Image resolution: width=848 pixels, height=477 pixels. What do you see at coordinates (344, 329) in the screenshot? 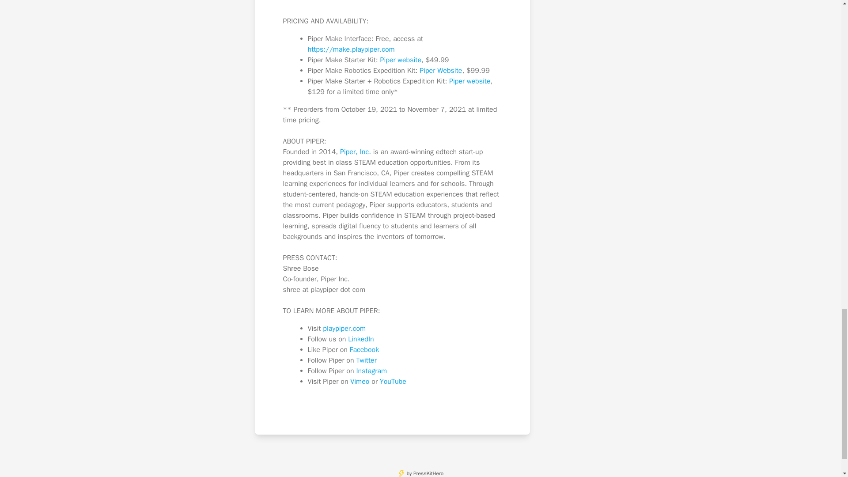
I see `playpiper.com` at bounding box center [344, 329].